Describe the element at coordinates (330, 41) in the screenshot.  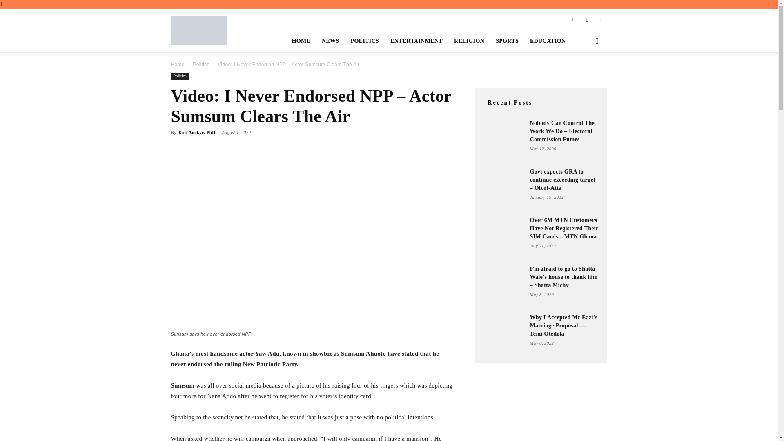
I see `NEWS` at that location.